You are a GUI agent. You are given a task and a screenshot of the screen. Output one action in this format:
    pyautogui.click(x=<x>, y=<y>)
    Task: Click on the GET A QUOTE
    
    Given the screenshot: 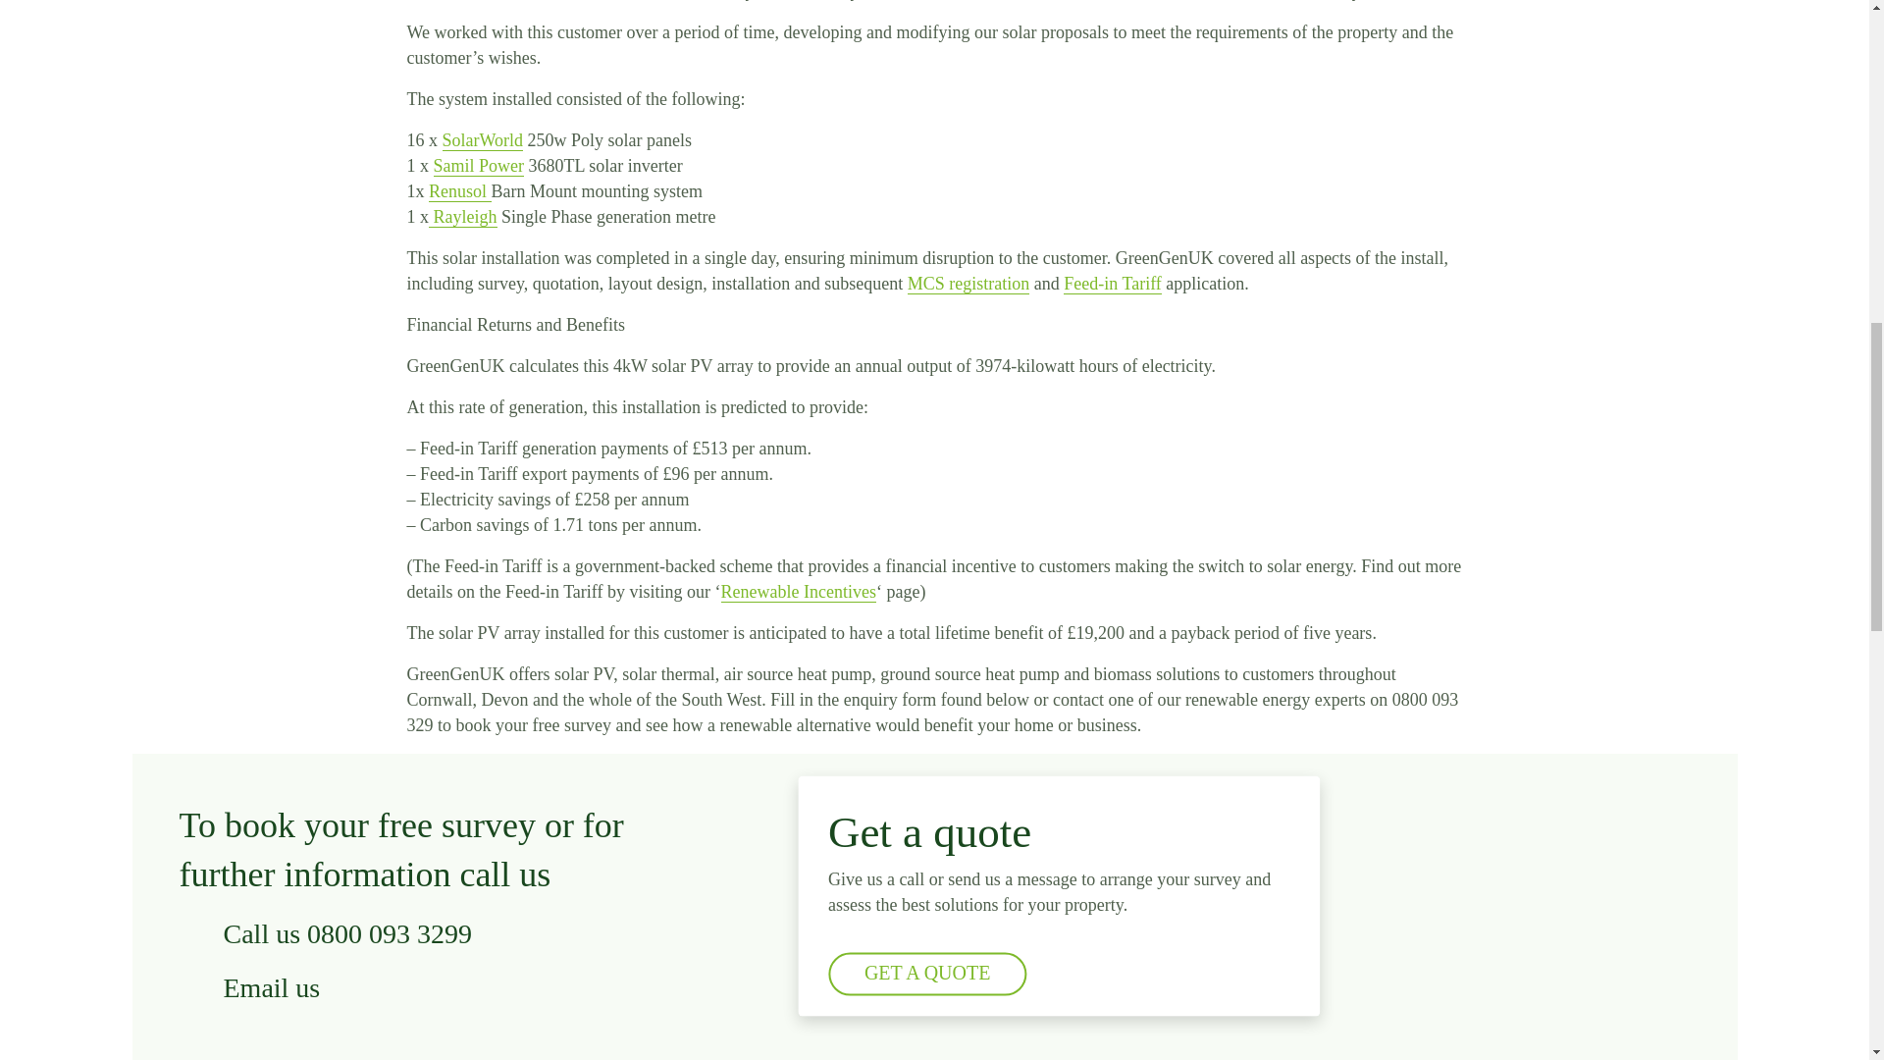 What is the action you would take?
    pyautogui.click(x=927, y=974)
    